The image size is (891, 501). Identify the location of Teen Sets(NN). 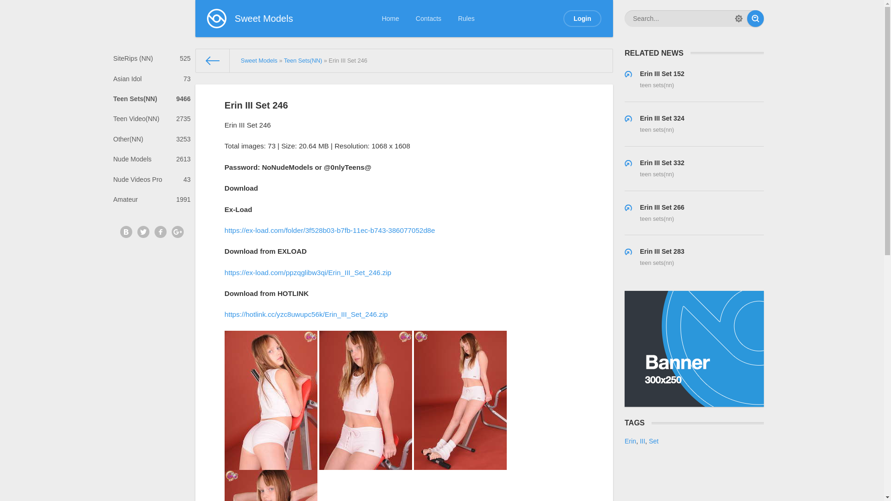
(303, 61).